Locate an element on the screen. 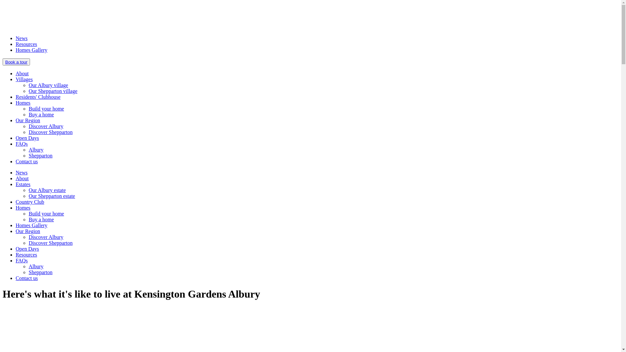 The image size is (626, 352). Shepparton is located at coordinates (40, 156).